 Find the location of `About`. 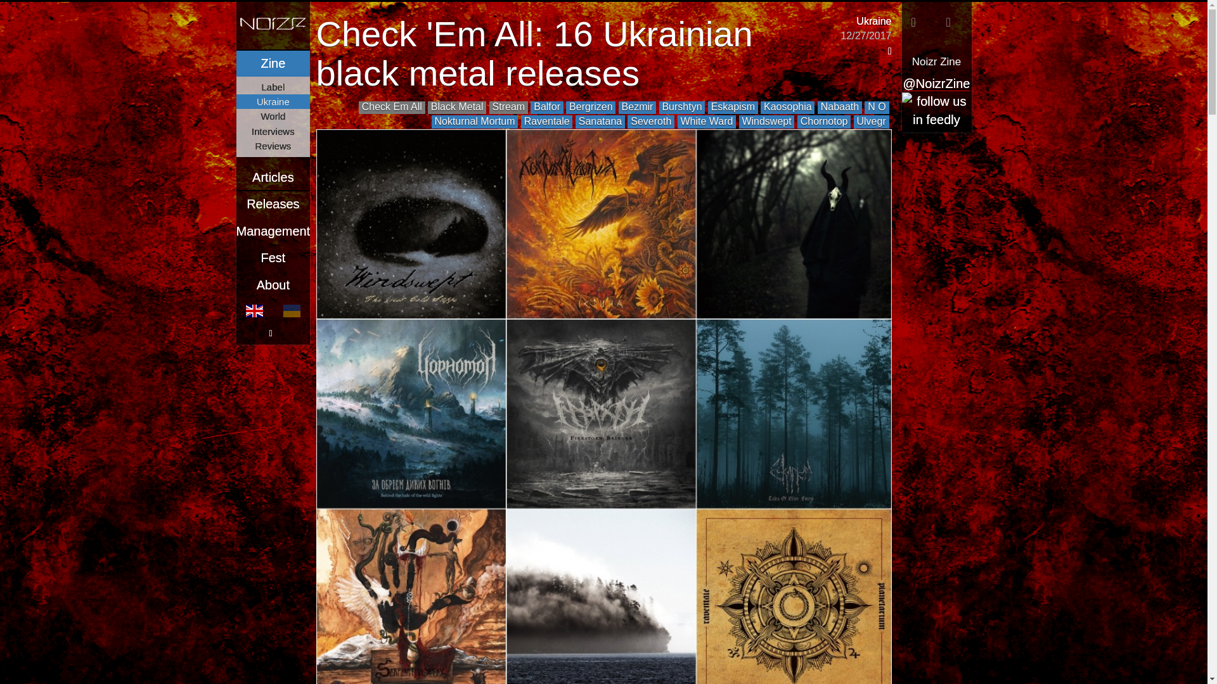

About is located at coordinates (273, 285).